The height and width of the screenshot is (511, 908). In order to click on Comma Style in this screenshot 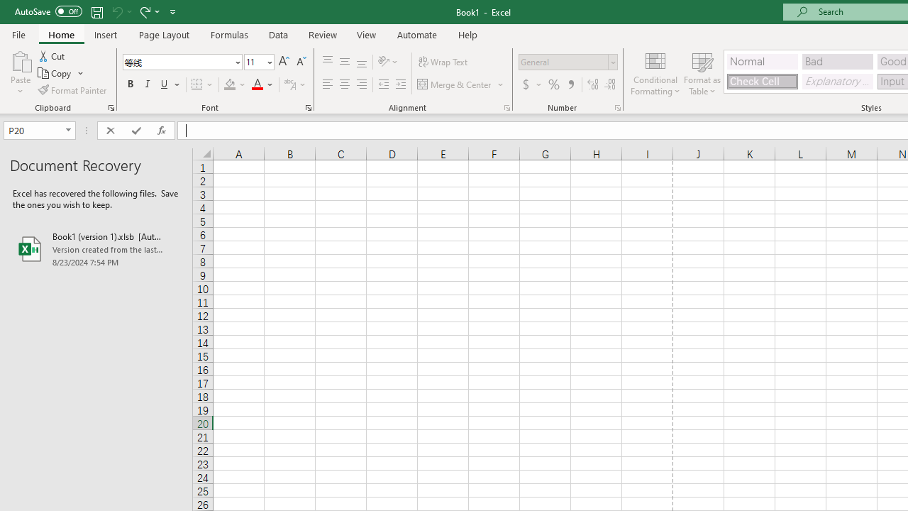, I will do `click(570, 85)`.